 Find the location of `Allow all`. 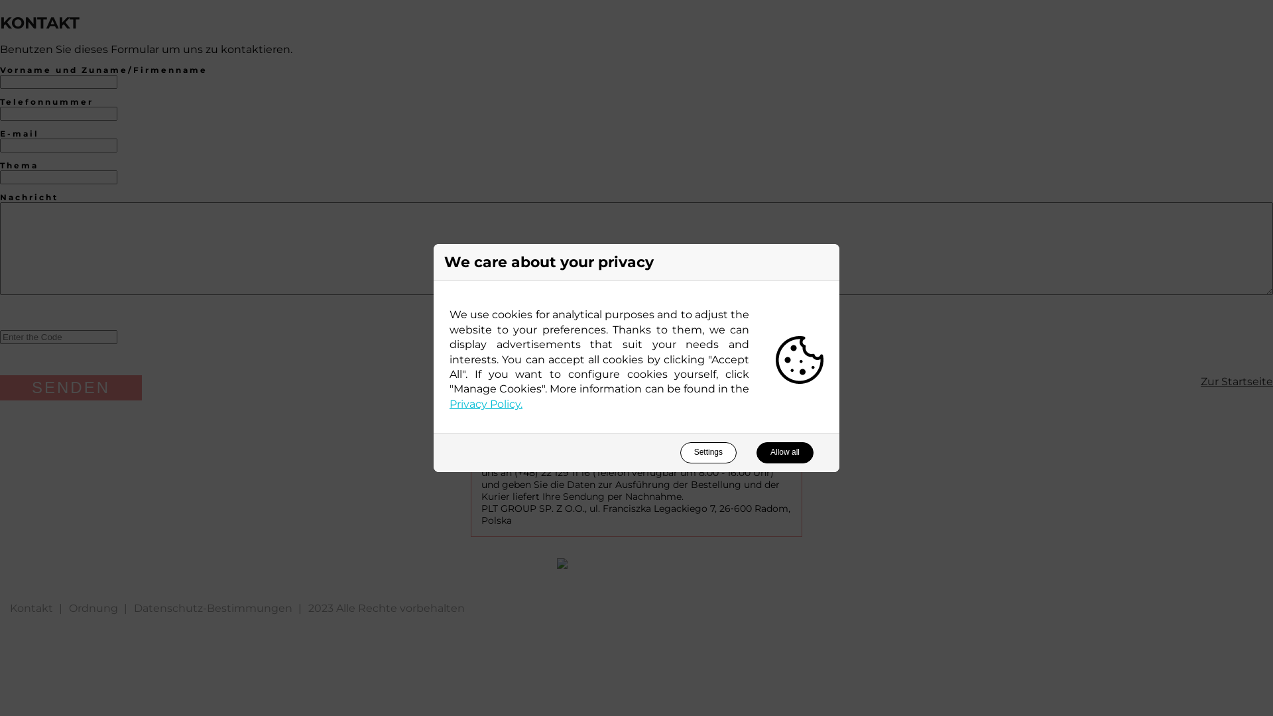

Allow all is located at coordinates (785, 453).